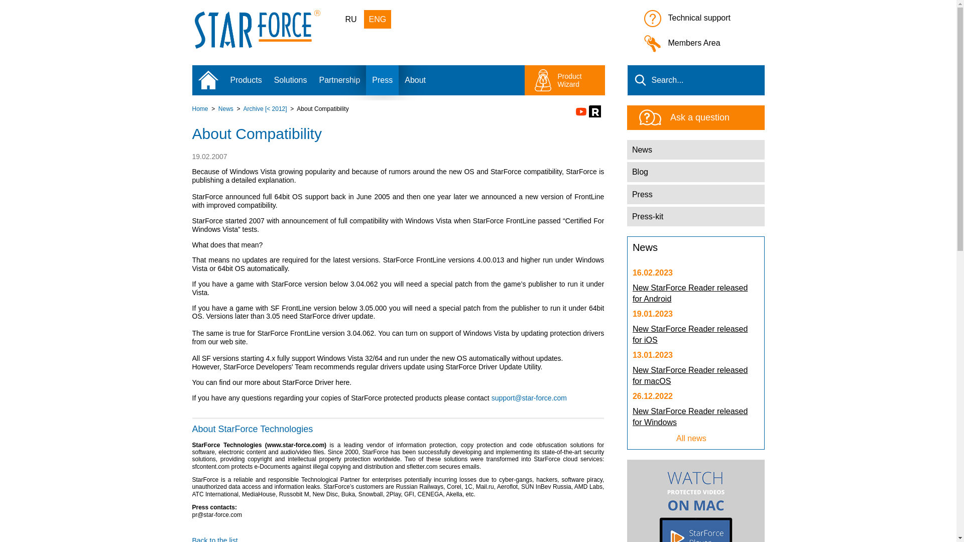 This screenshot has width=964, height=542. I want to click on RU, so click(351, 19).